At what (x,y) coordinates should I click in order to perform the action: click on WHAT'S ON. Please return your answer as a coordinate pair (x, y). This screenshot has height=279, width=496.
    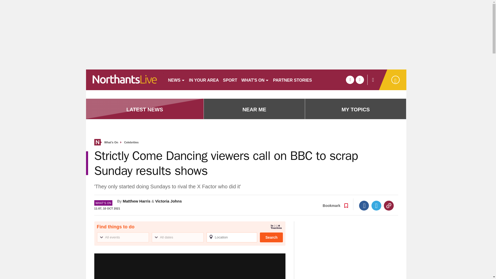
    Looking at the image, I should click on (255, 80).